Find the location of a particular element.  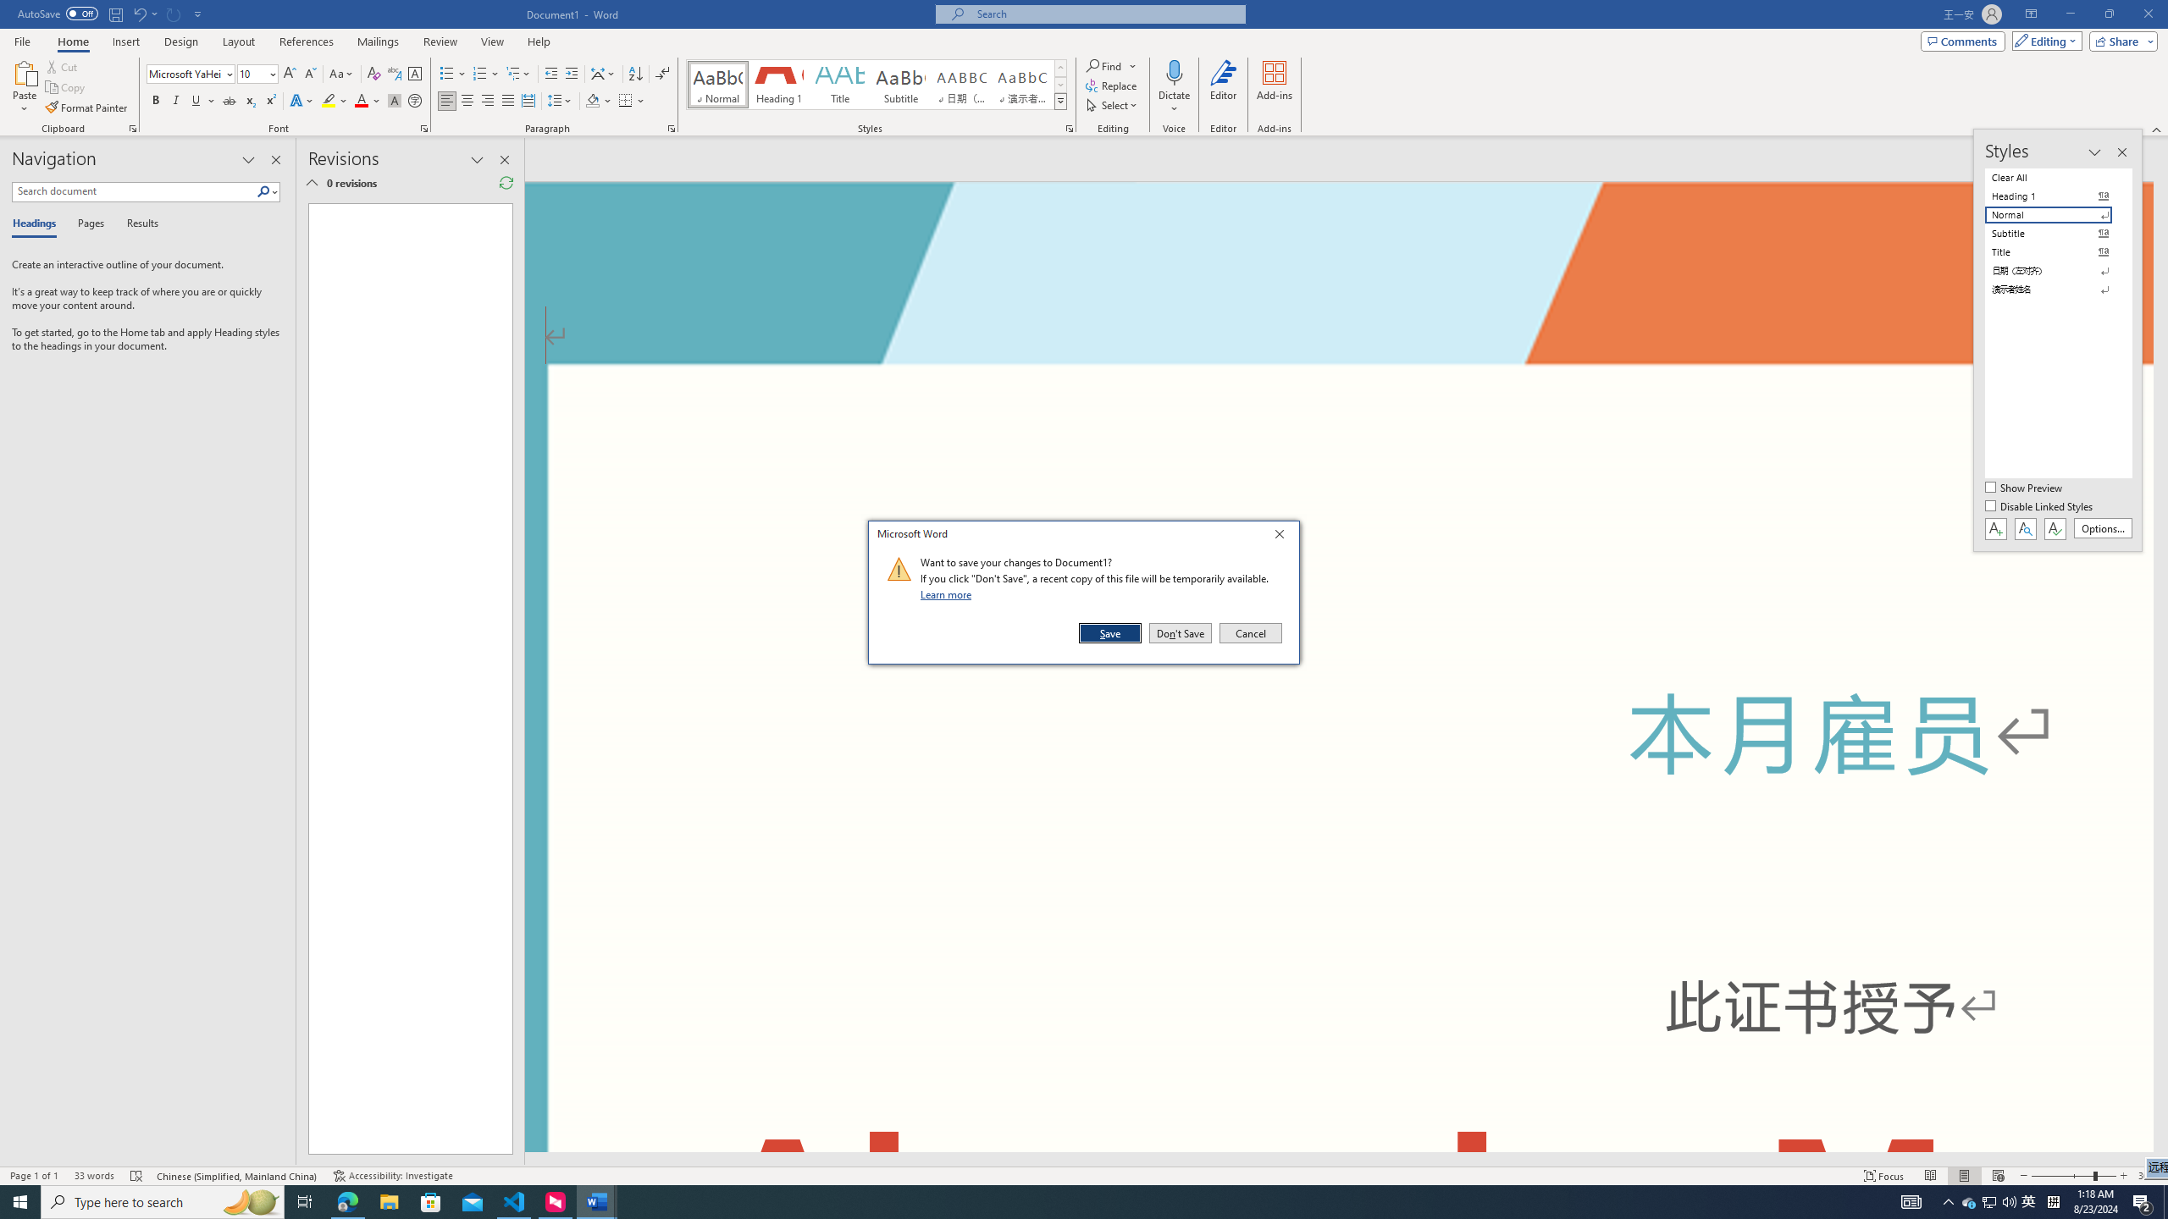

Visual Studio Code - 1 running window is located at coordinates (515, 1202).